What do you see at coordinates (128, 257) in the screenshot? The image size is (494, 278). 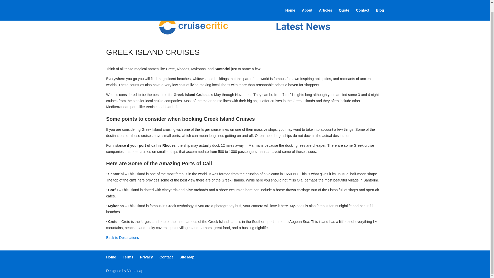 I see `Terms` at bounding box center [128, 257].